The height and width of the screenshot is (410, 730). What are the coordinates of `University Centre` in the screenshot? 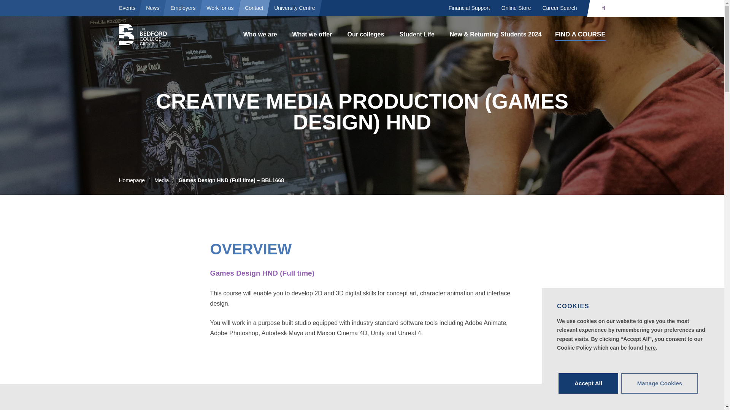 It's located at (294, 8).